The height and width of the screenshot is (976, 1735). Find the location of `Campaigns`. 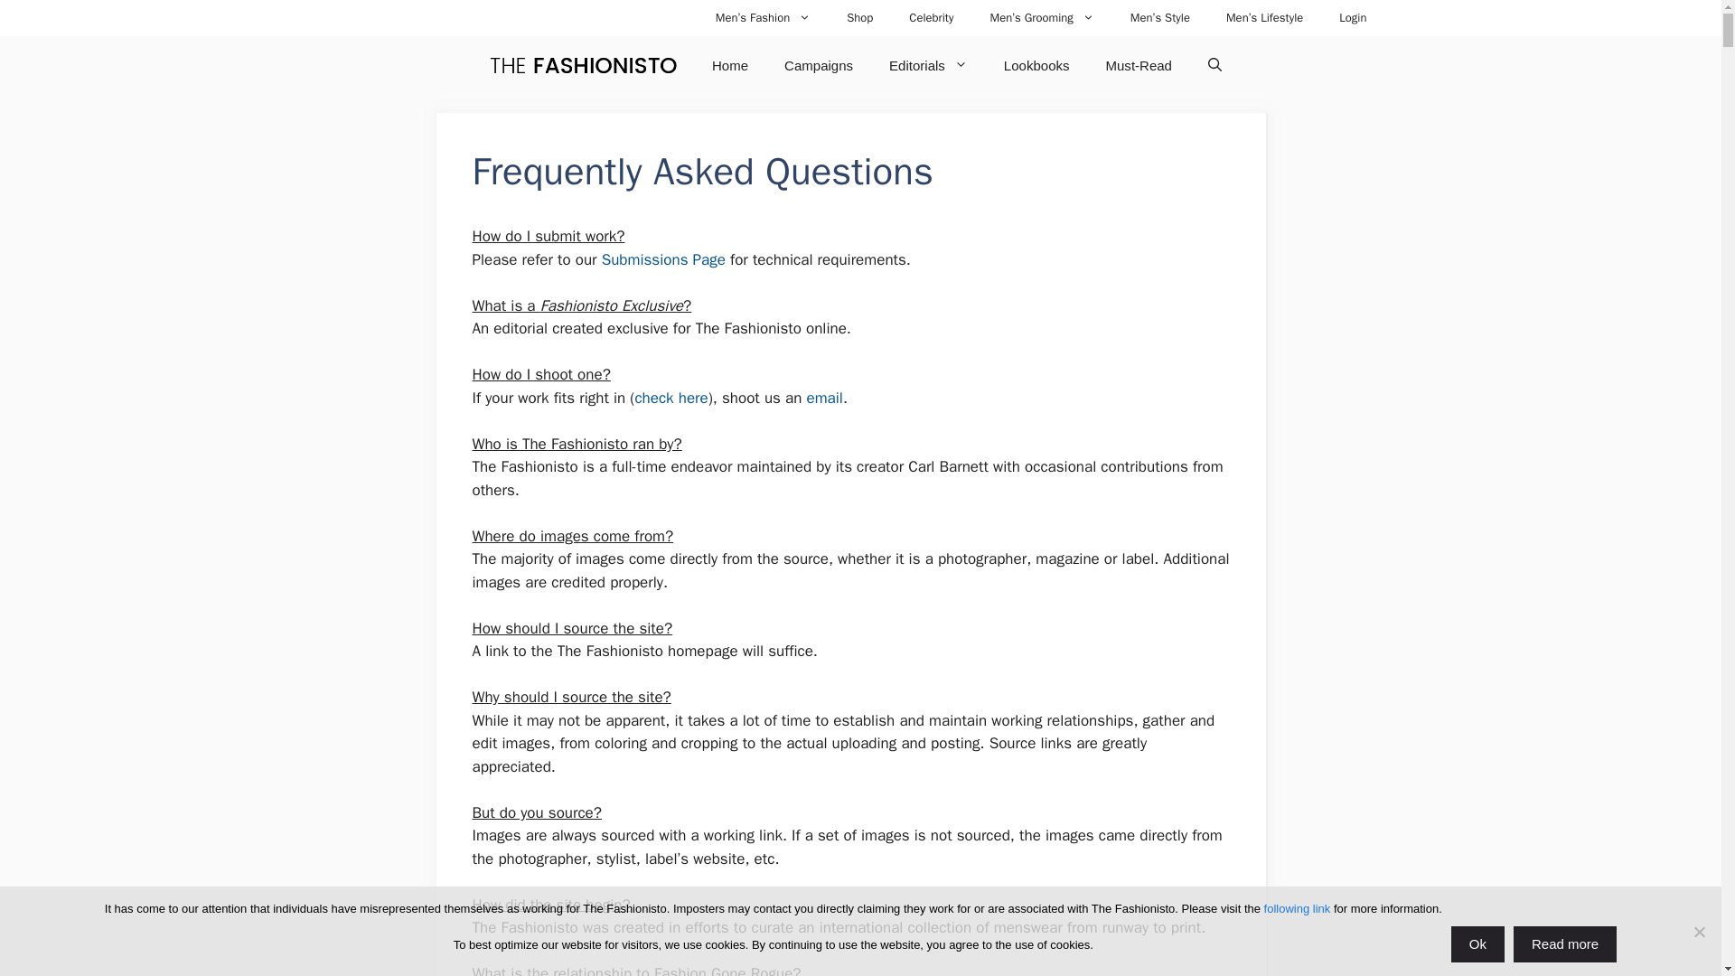

Campaigns is located at coordinates (819, 65).